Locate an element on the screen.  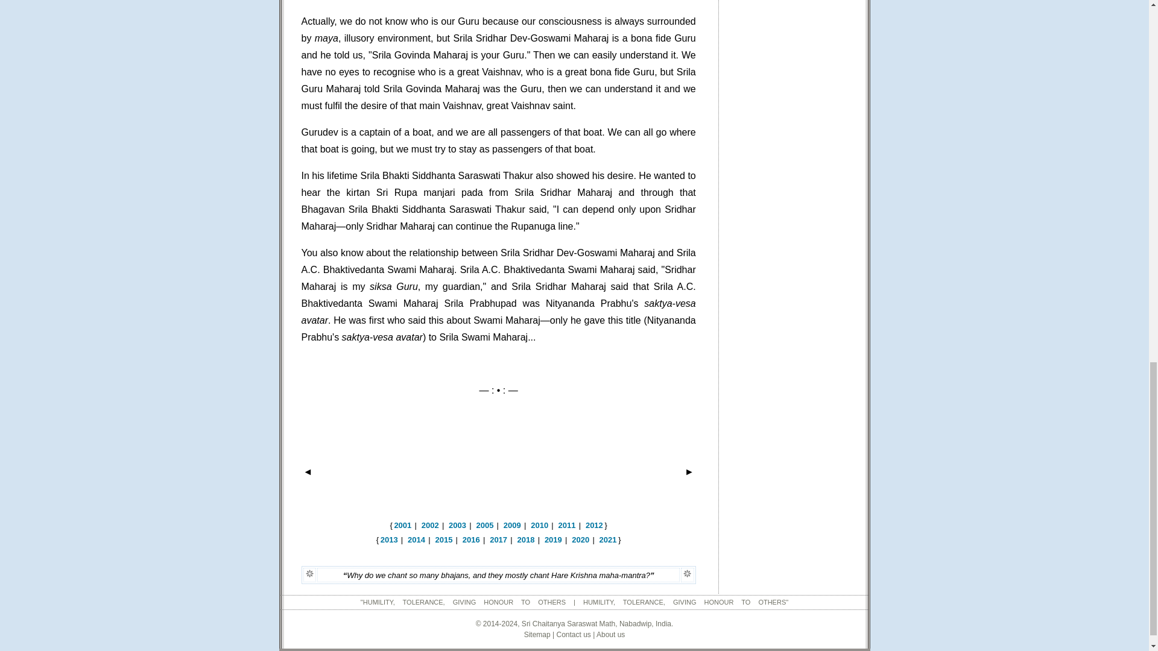
2014 is located at coordinates (416, 539).